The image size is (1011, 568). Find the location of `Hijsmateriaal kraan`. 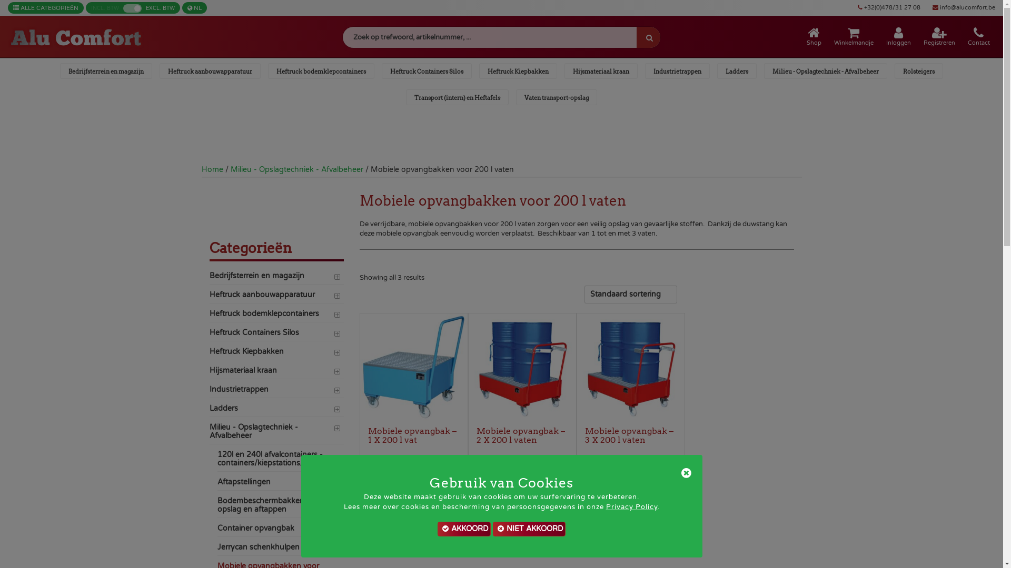

Hijsmateriaal kraan is located at coordinates (277, 373).